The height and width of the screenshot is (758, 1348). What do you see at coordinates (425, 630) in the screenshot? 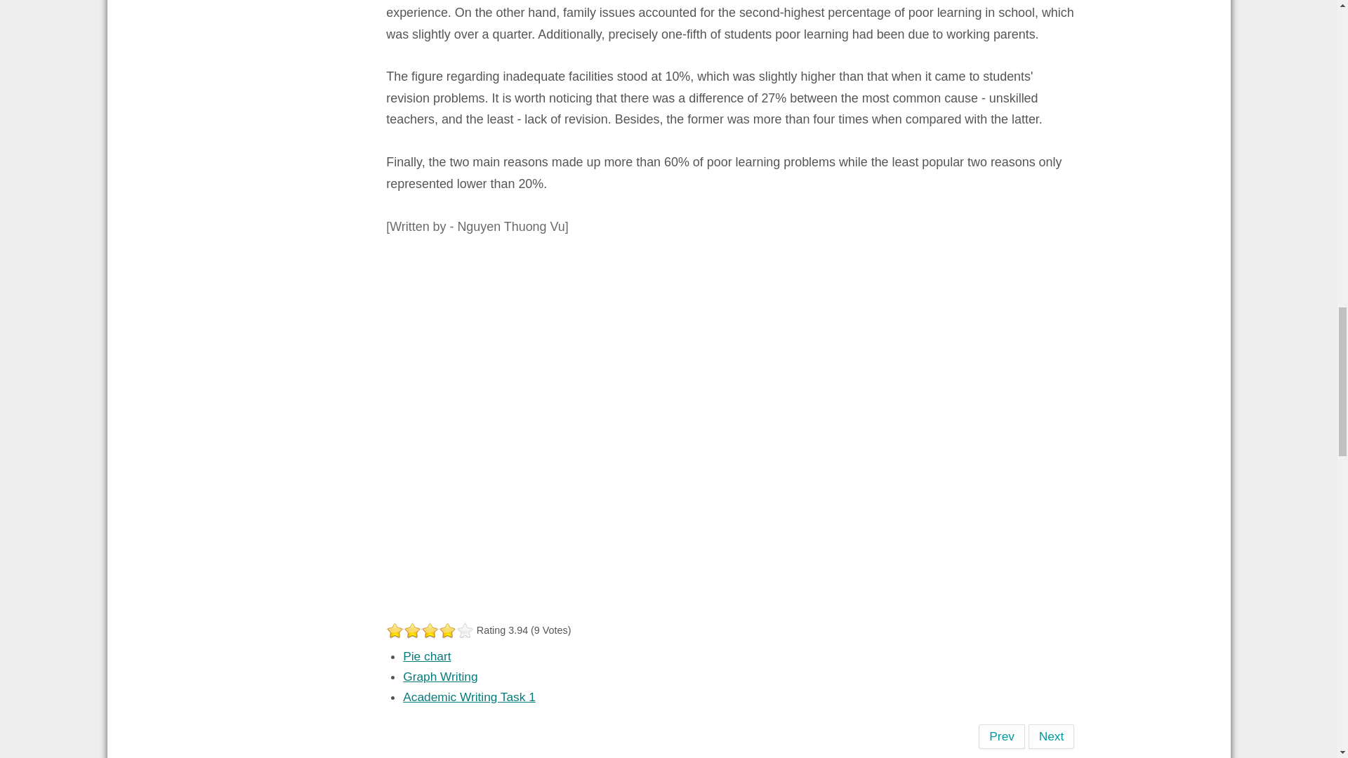
I see `4.5 out of 5` at bounding box center [425, 630].